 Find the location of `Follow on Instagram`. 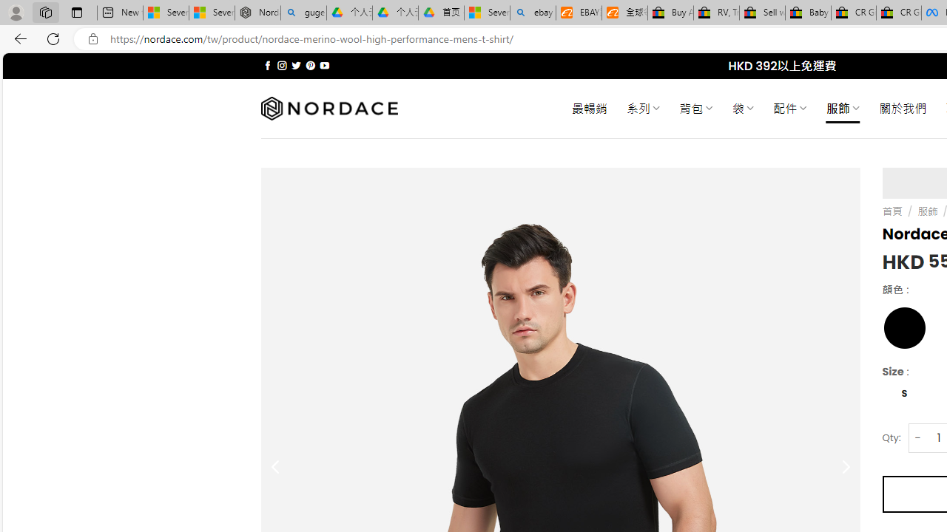

Follow on Instagram is located at coordinates (282, 65).